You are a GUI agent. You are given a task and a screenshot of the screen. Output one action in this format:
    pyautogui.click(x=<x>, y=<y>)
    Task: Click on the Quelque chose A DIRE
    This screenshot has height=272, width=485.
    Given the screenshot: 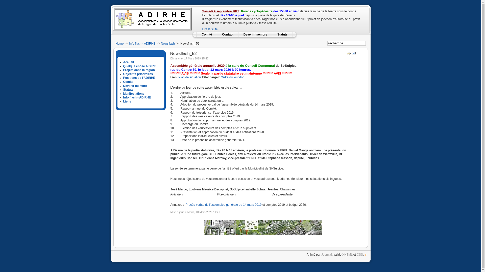 What is the action you would take?
    pyautogui.click(x=139, y=66)
    